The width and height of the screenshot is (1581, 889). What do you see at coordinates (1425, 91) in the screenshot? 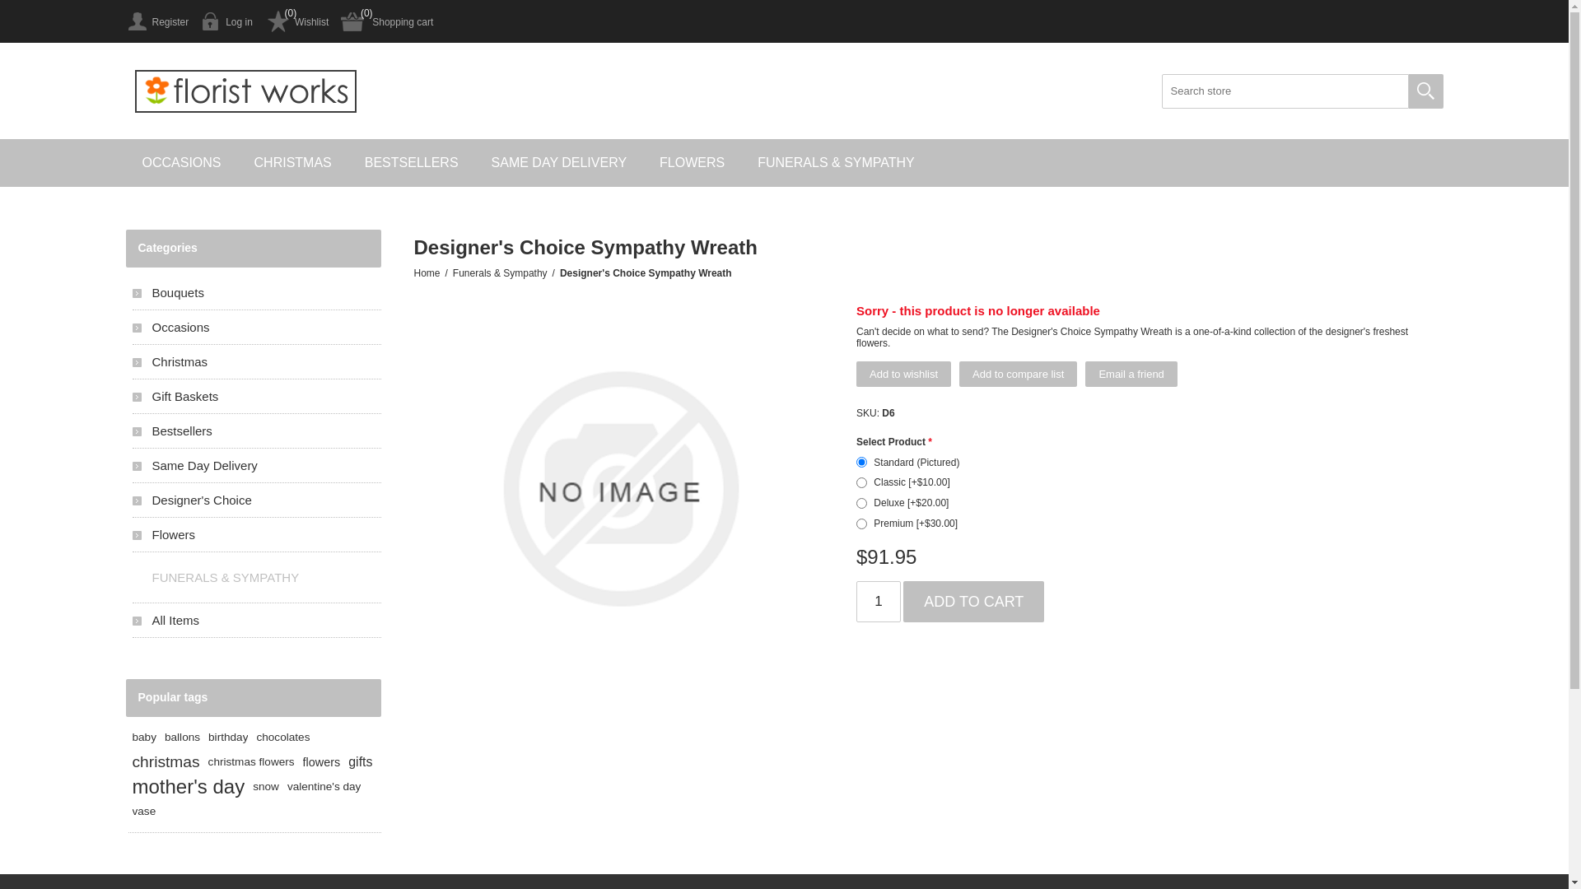
I see `Search` at bounding box center [1425, 91].